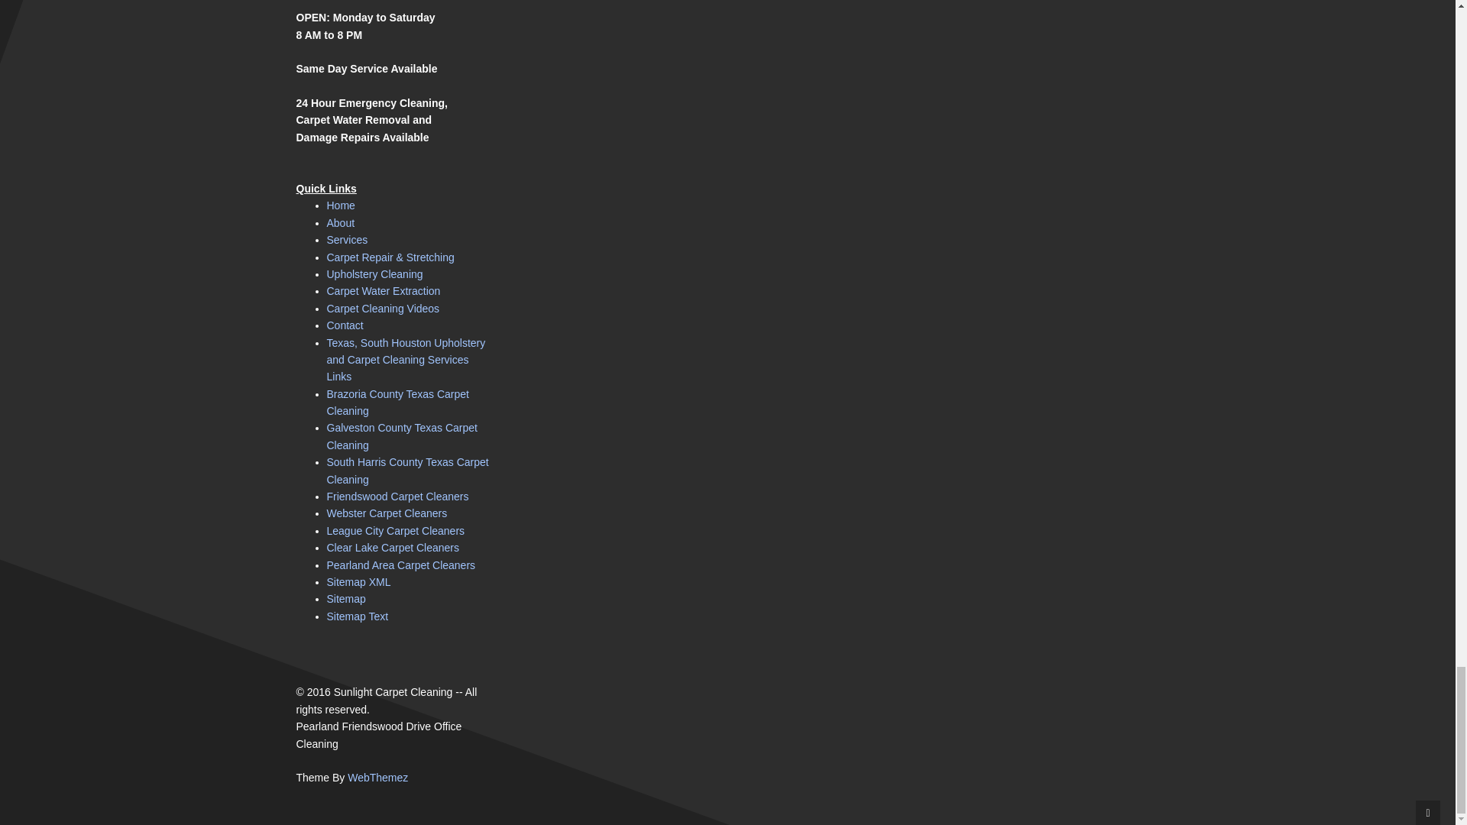 The width and height of the screenshot is (1467, 825). I want to click on Clear Lake Carpet Cleaners, so click(393, 547).